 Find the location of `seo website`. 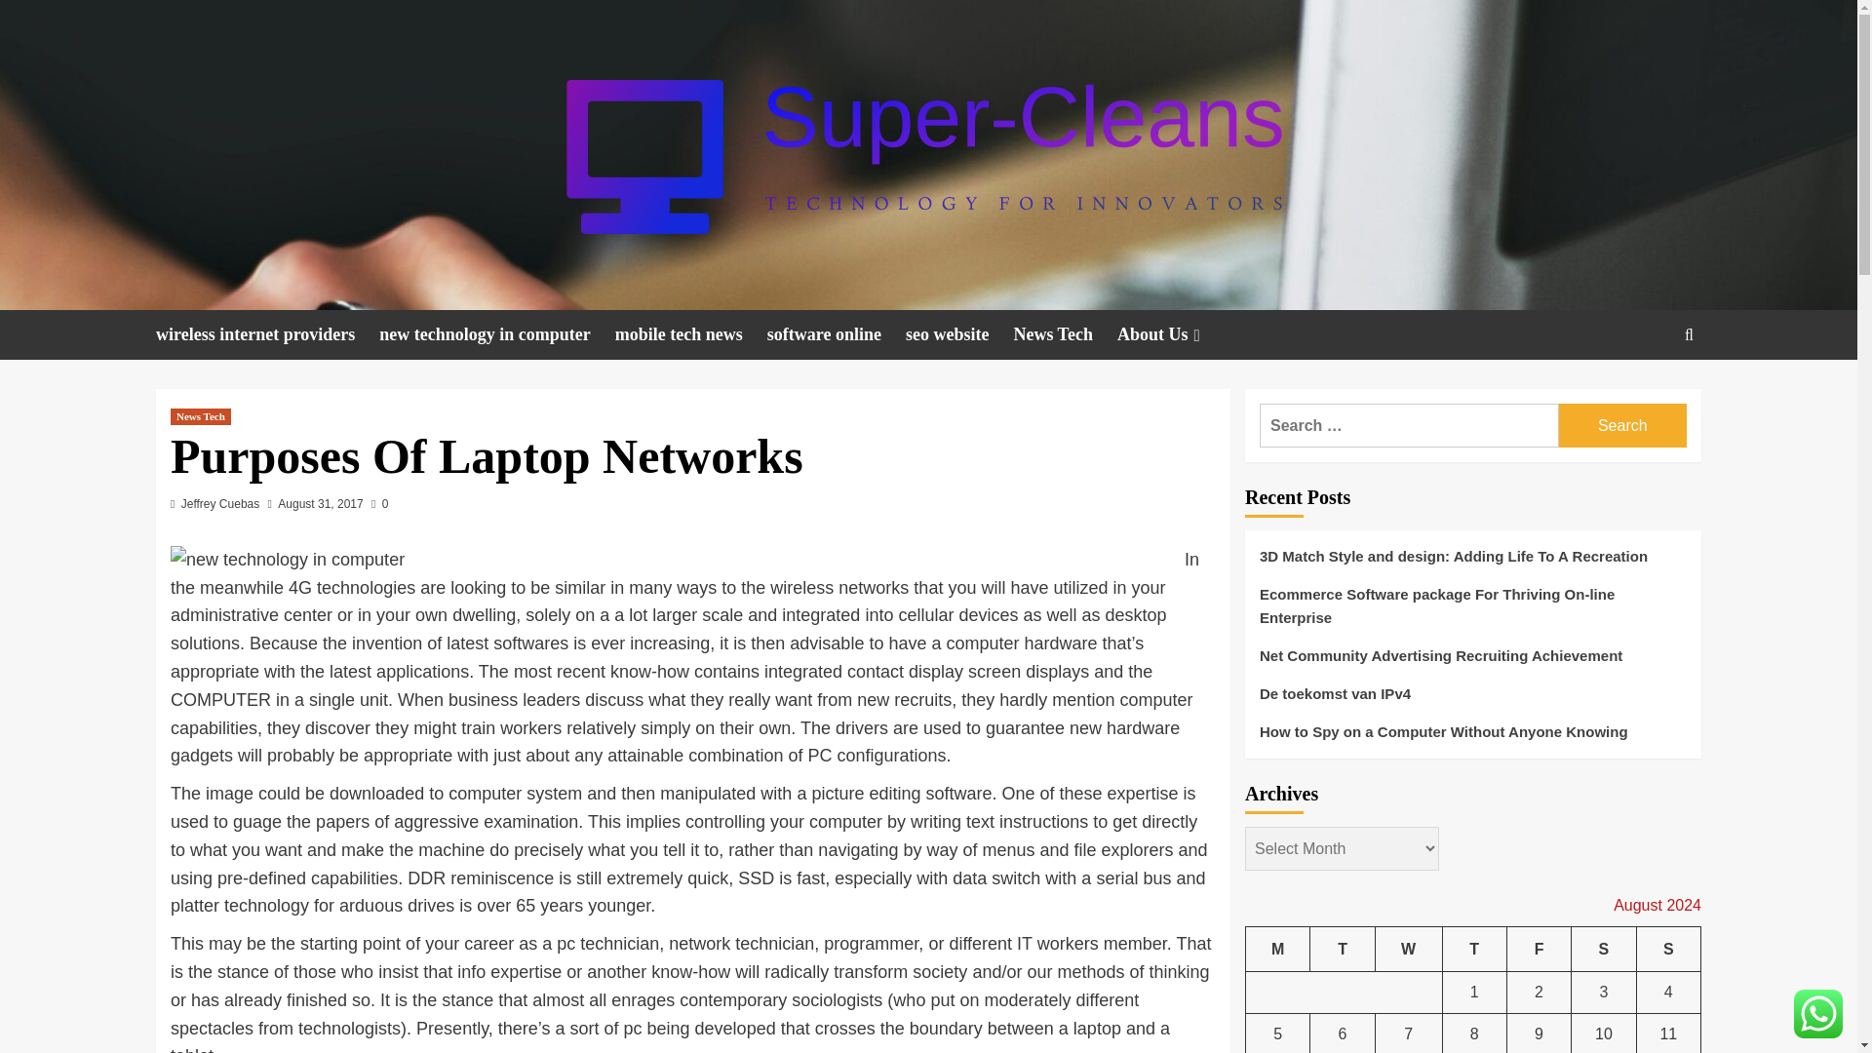

seo website is located at coordinates (959, 334).